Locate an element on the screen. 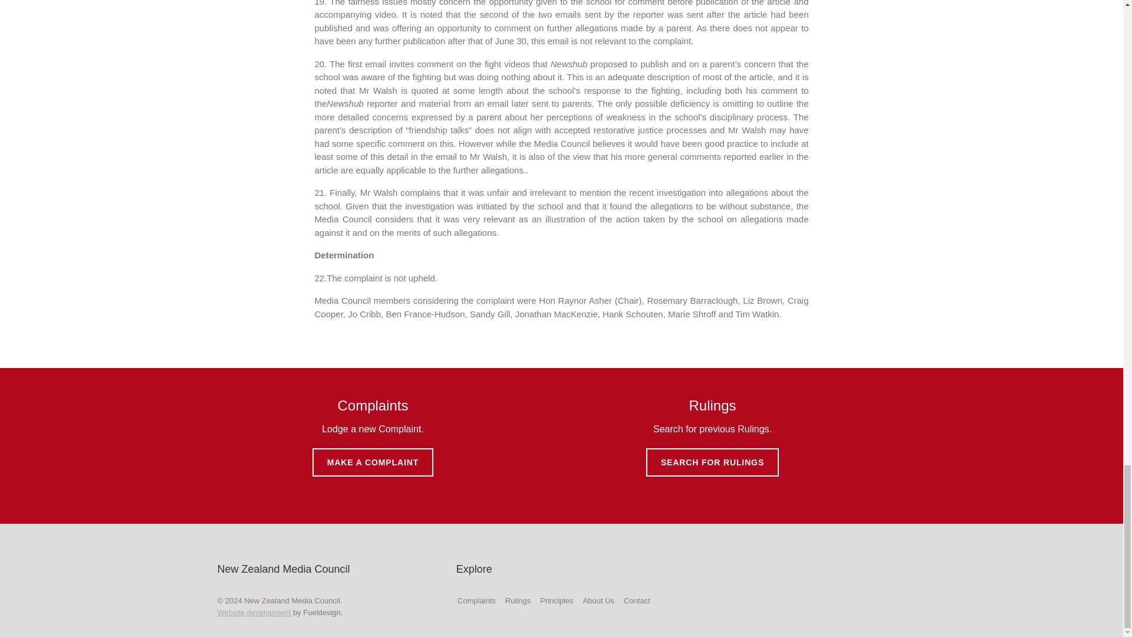 The image size is (1132, 637). About Us is located at coordinates (598, 600).